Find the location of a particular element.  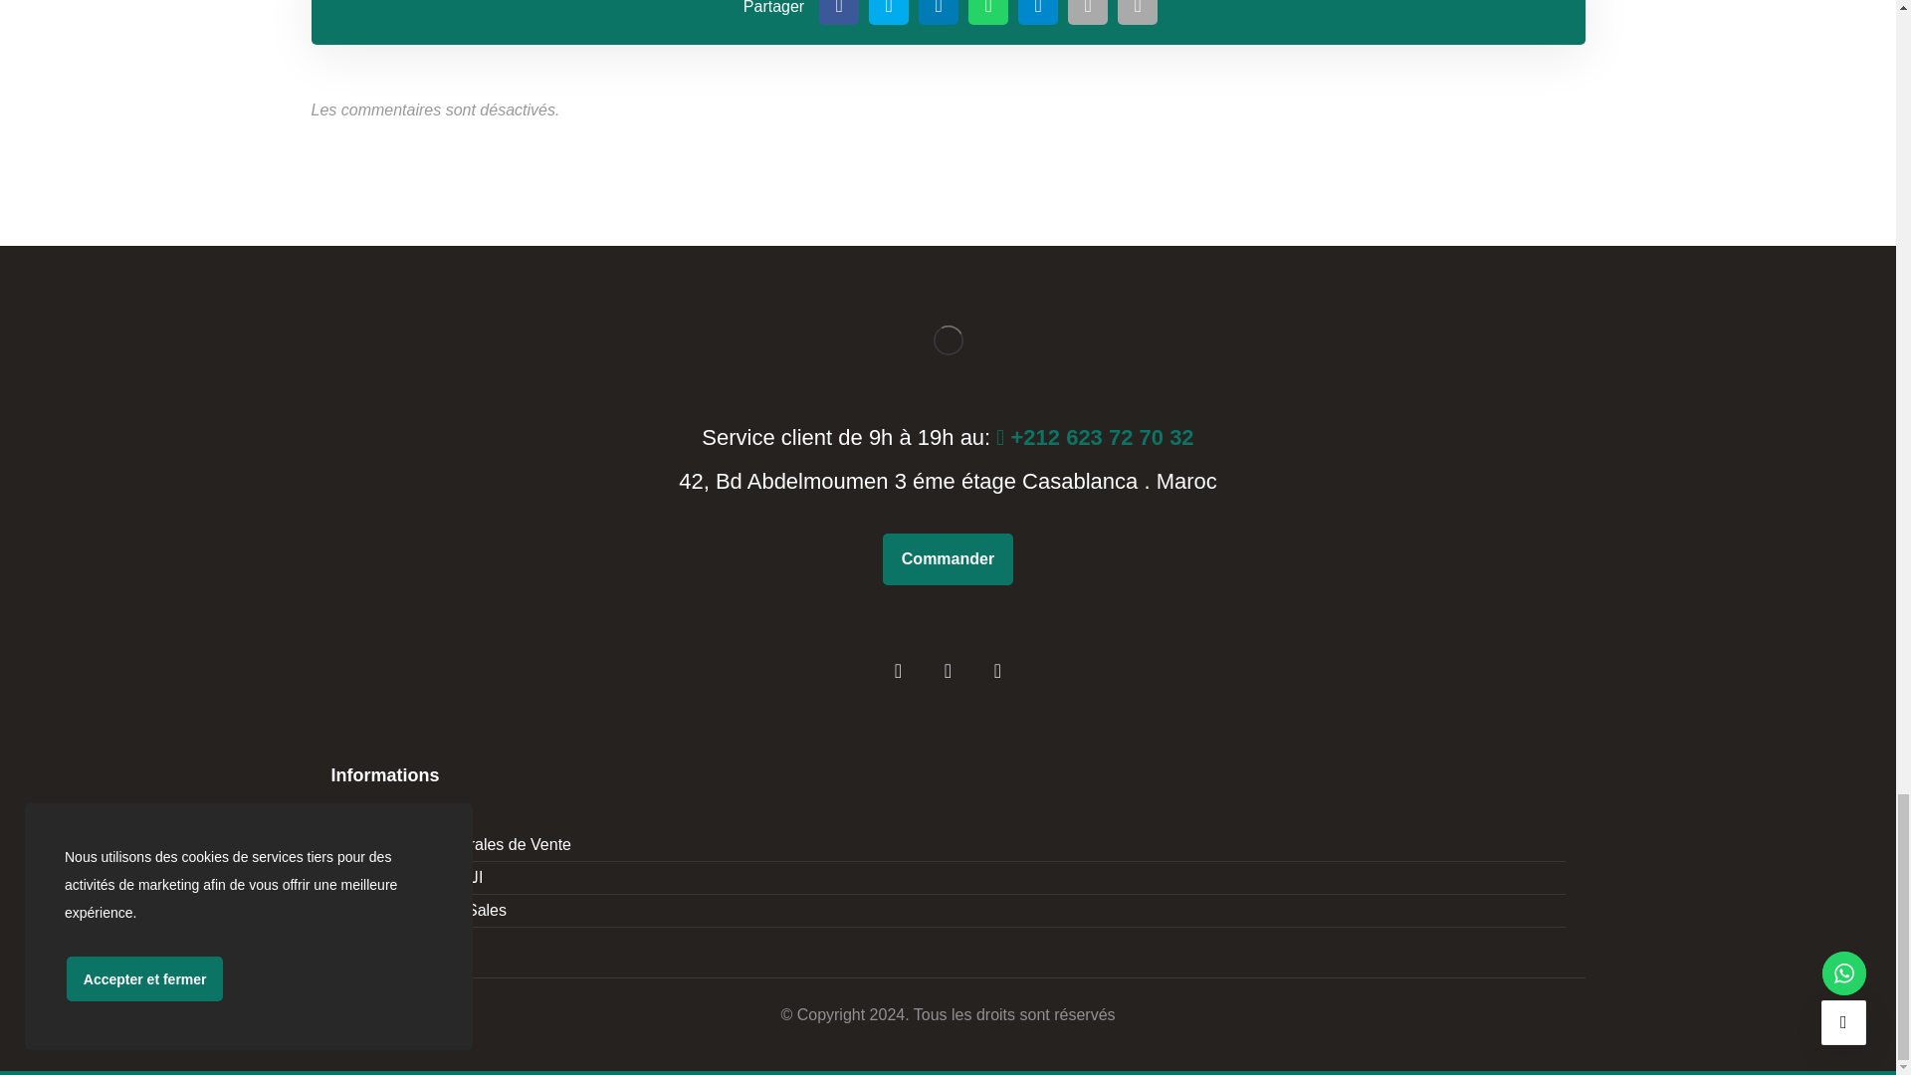

Share by Telegram is located at coordinates (1038, 12).